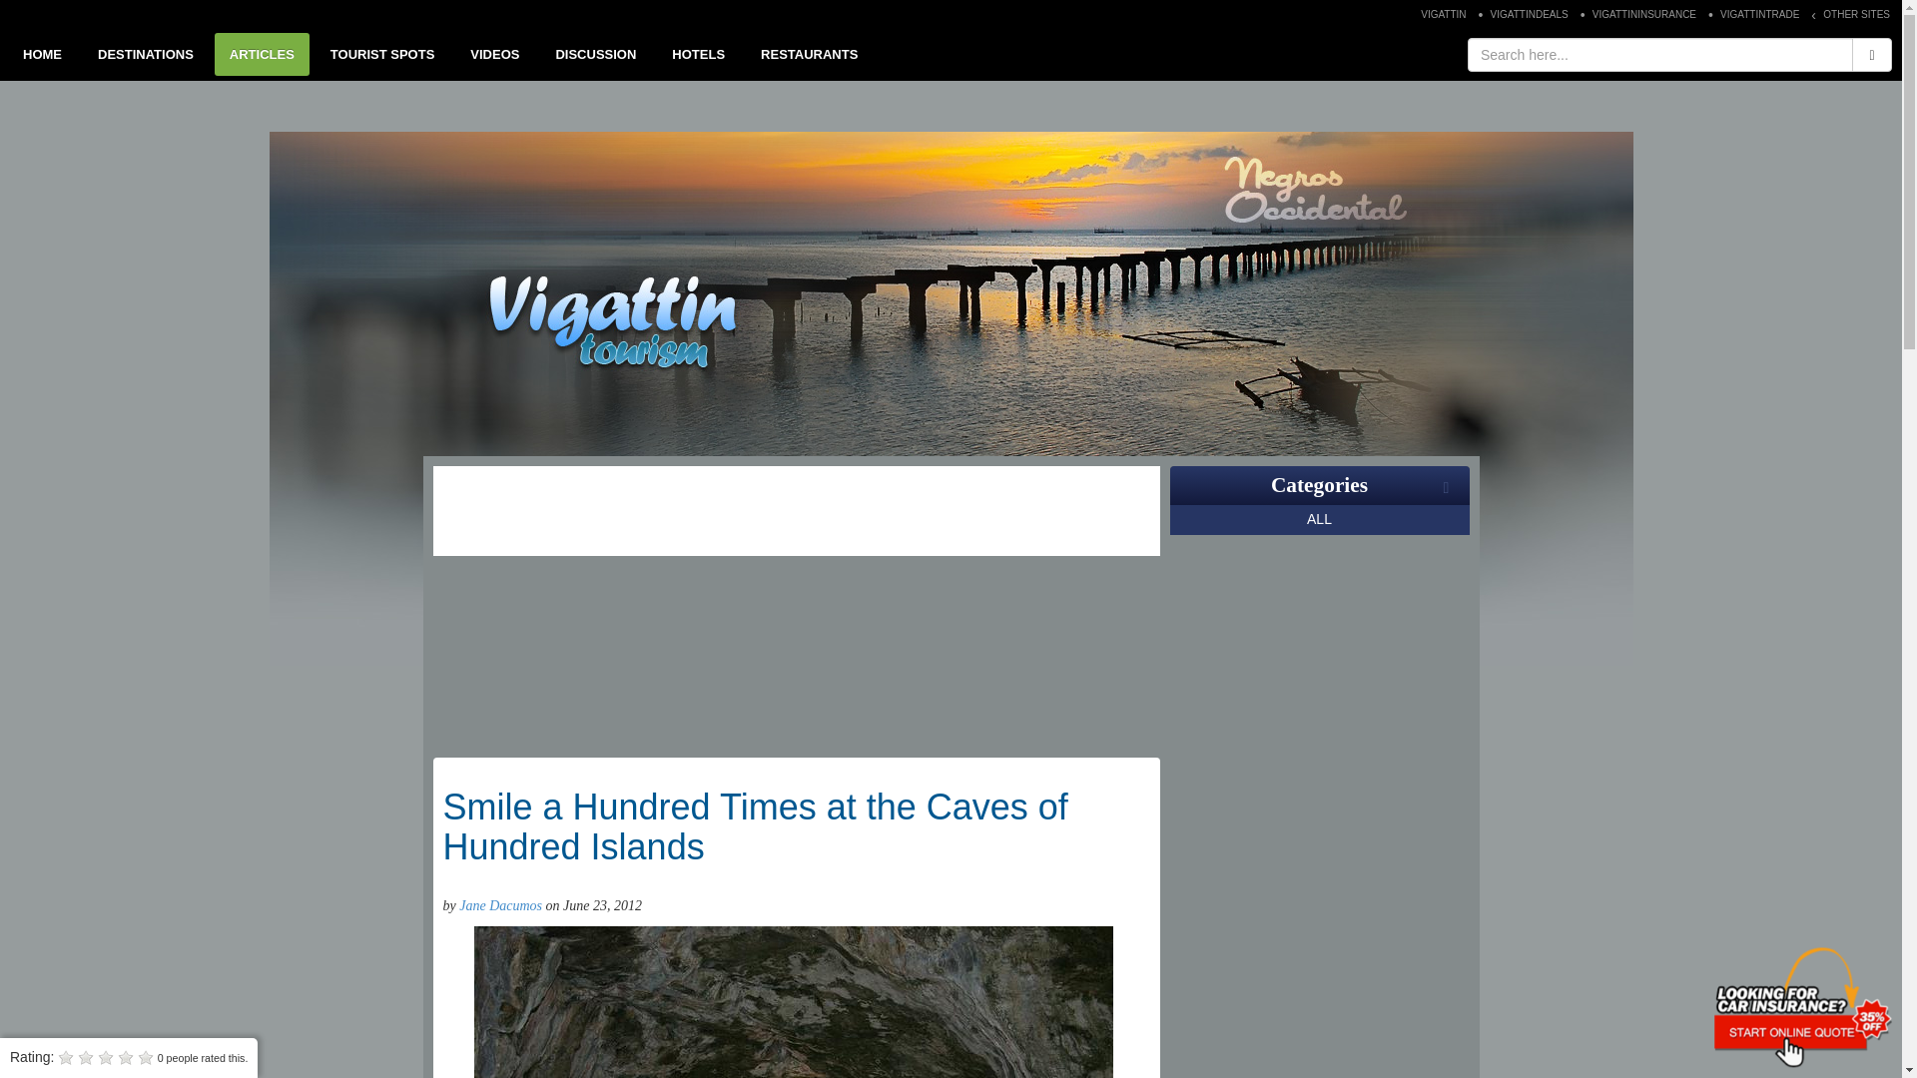  I want to click on Tourism Restaurants, so click(809, 54).